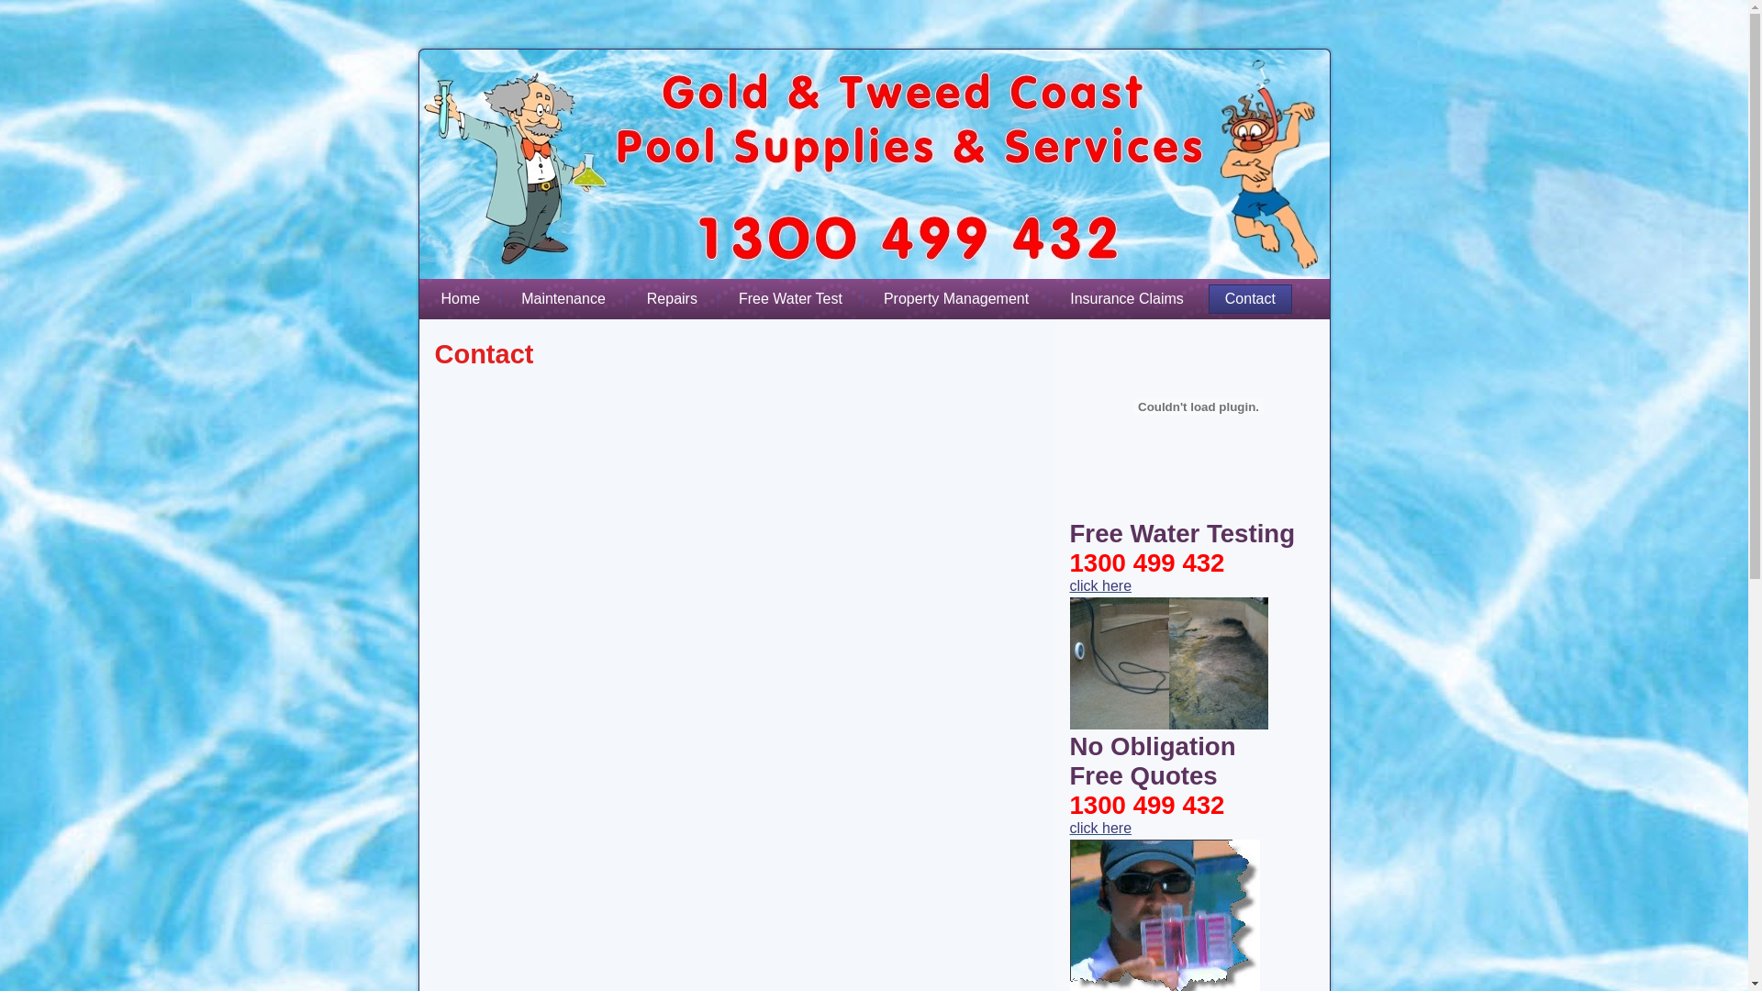 This screenshot has width=1762, height=991. I want to click on click here, so click(1101, 828).